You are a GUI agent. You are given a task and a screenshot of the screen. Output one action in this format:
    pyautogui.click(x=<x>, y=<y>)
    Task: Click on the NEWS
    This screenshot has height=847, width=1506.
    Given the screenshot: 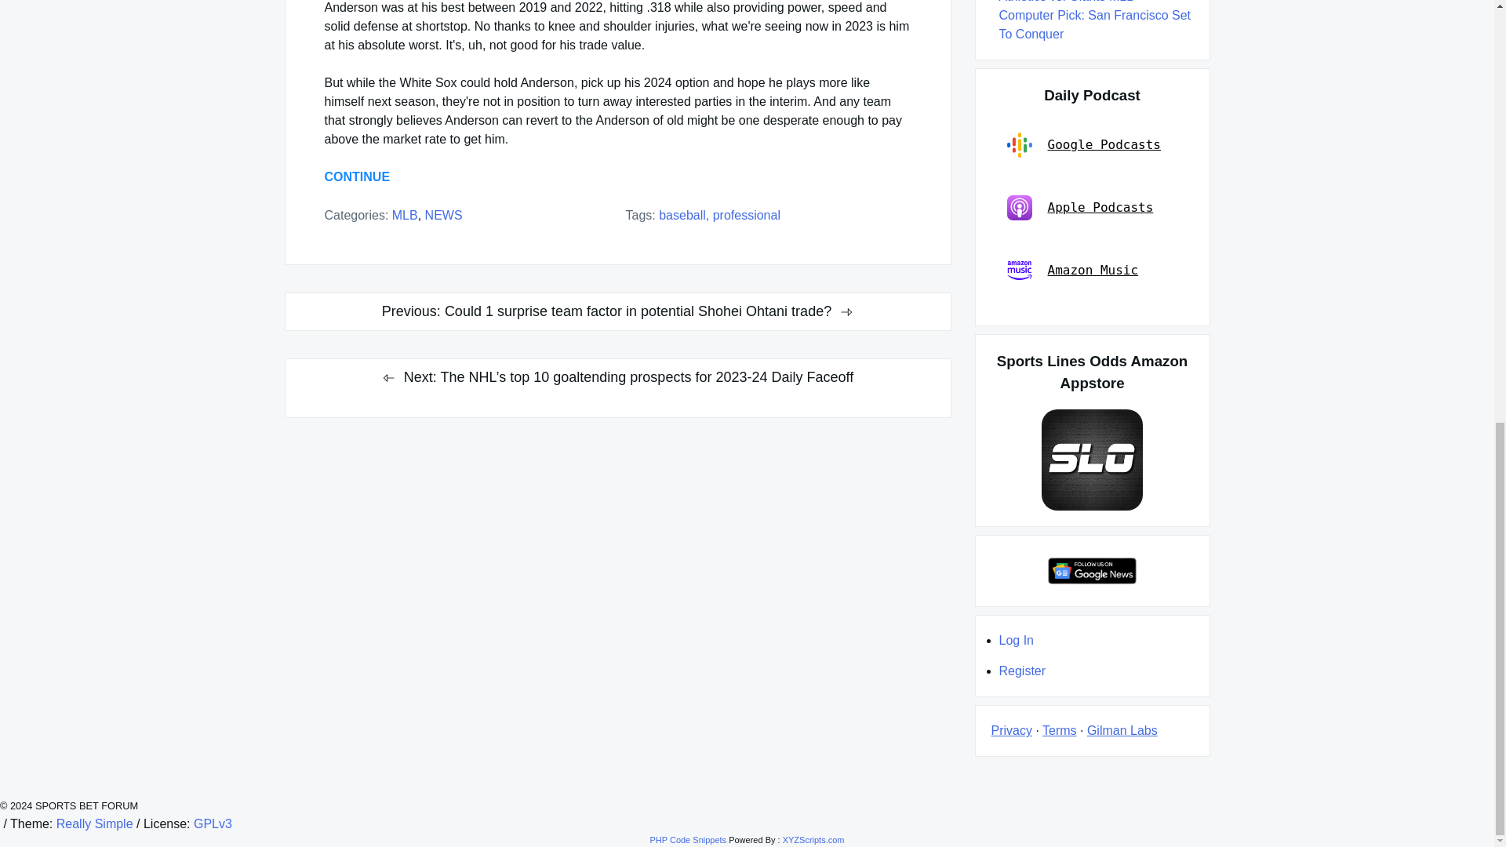 What is the action you would take?
    pyautogui.click(x=443, y=215)
    